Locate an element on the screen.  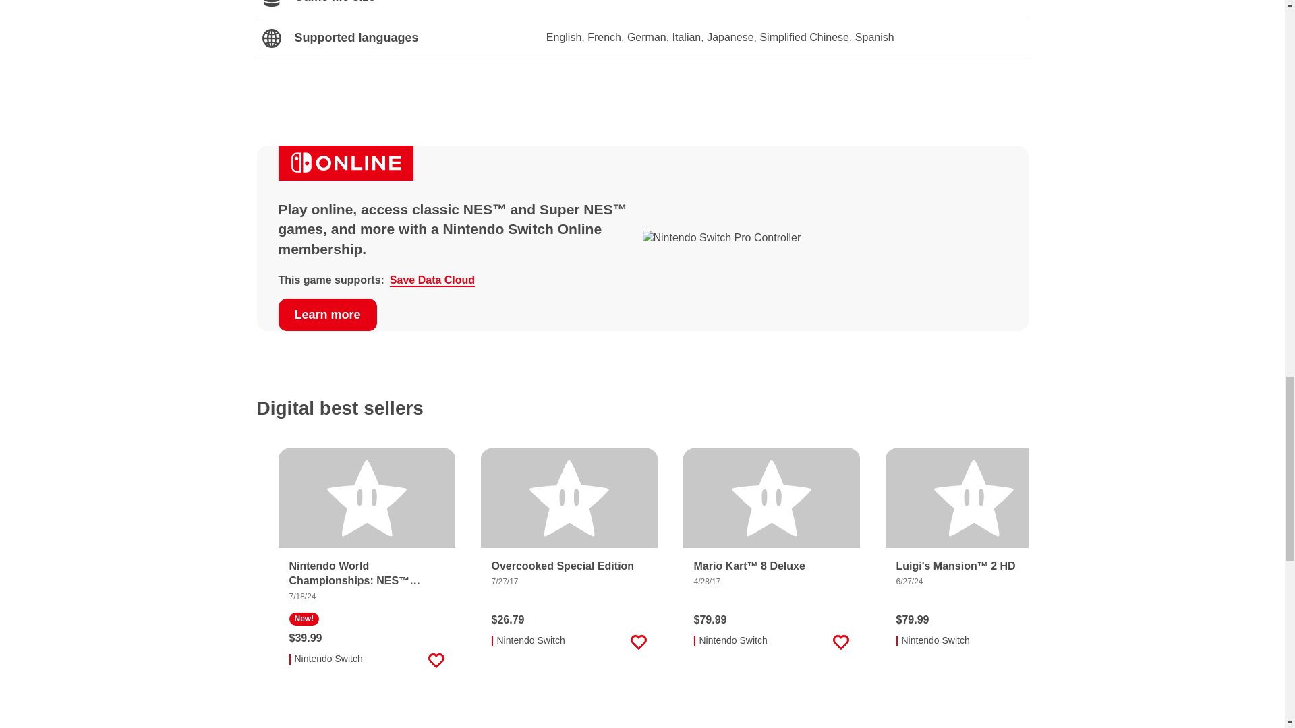
Add to Wish List is located at coordinates (637, 642).